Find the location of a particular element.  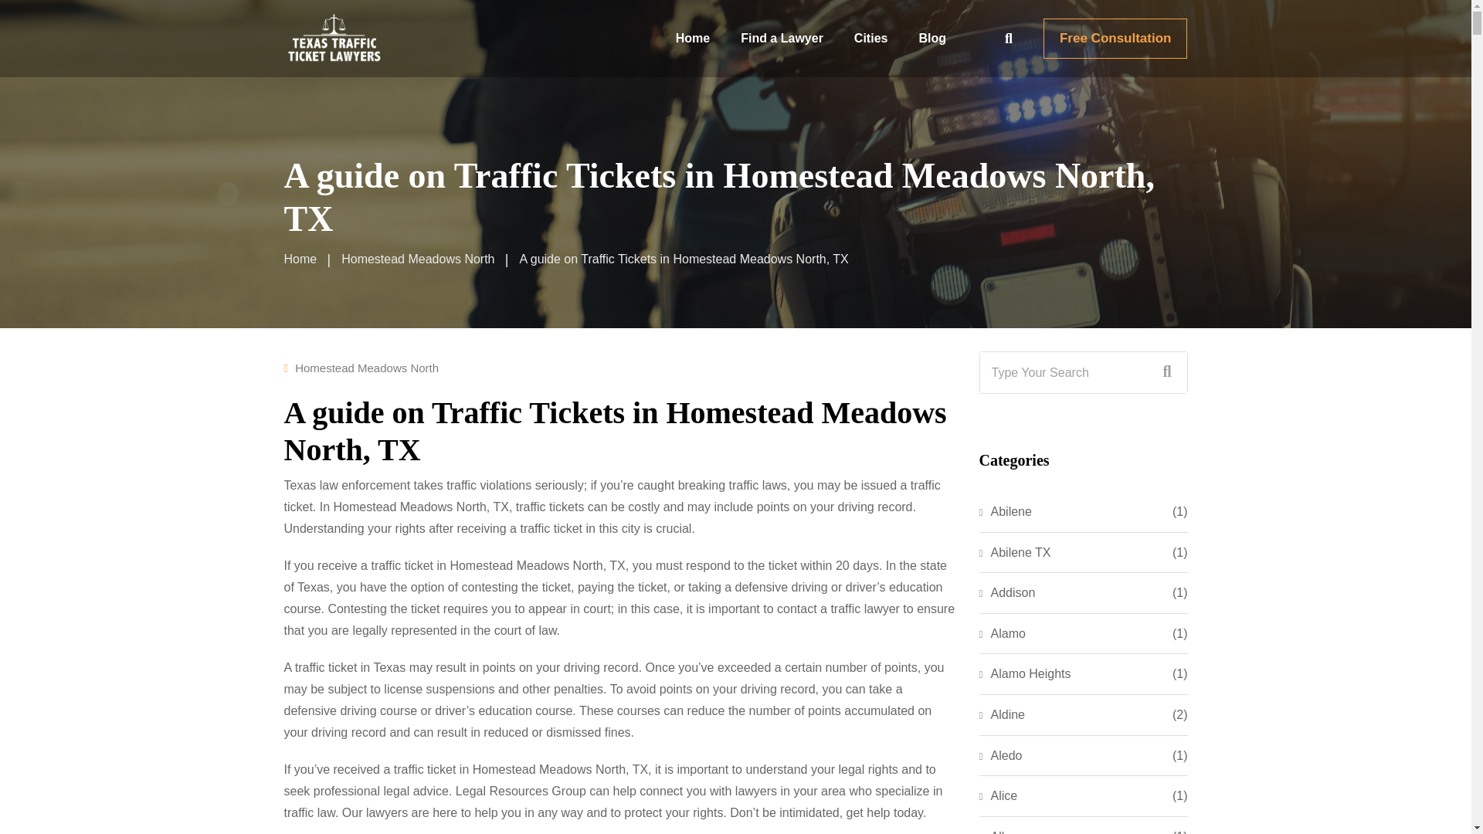

Alice is located at coordinates (998, 796).